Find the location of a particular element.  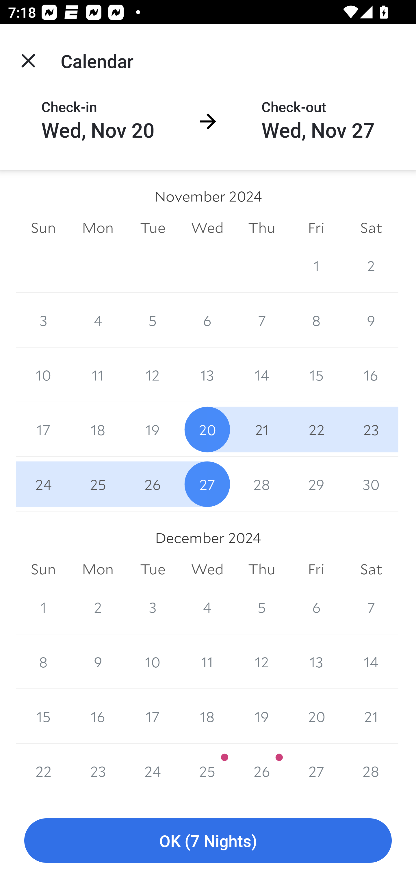

3 3 November 2024 is located at coordinates (43, 320).